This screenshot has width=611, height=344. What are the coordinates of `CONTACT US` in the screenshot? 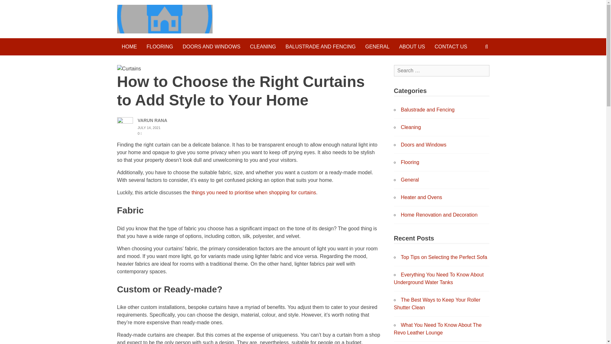 It's located at (451, 47).